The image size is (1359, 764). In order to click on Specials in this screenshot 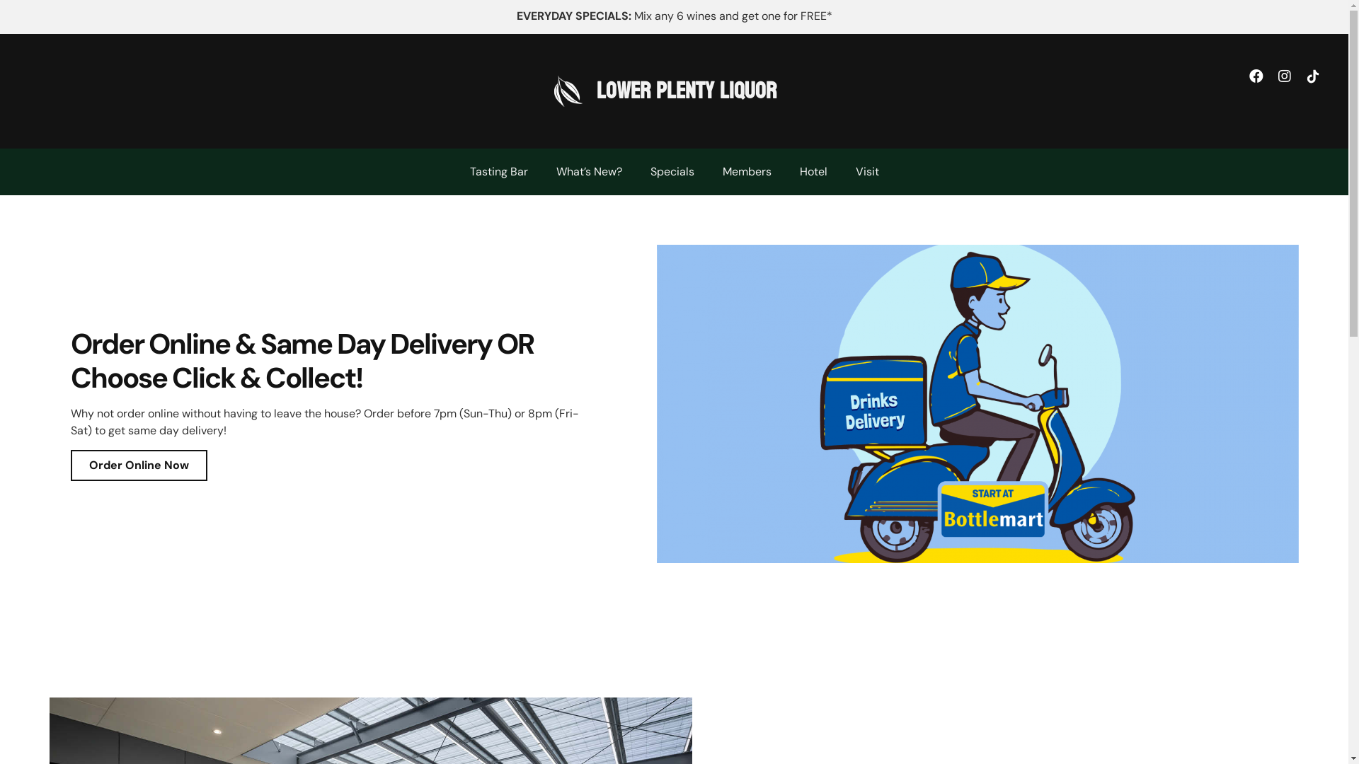, I will do `click(672, 172)`.